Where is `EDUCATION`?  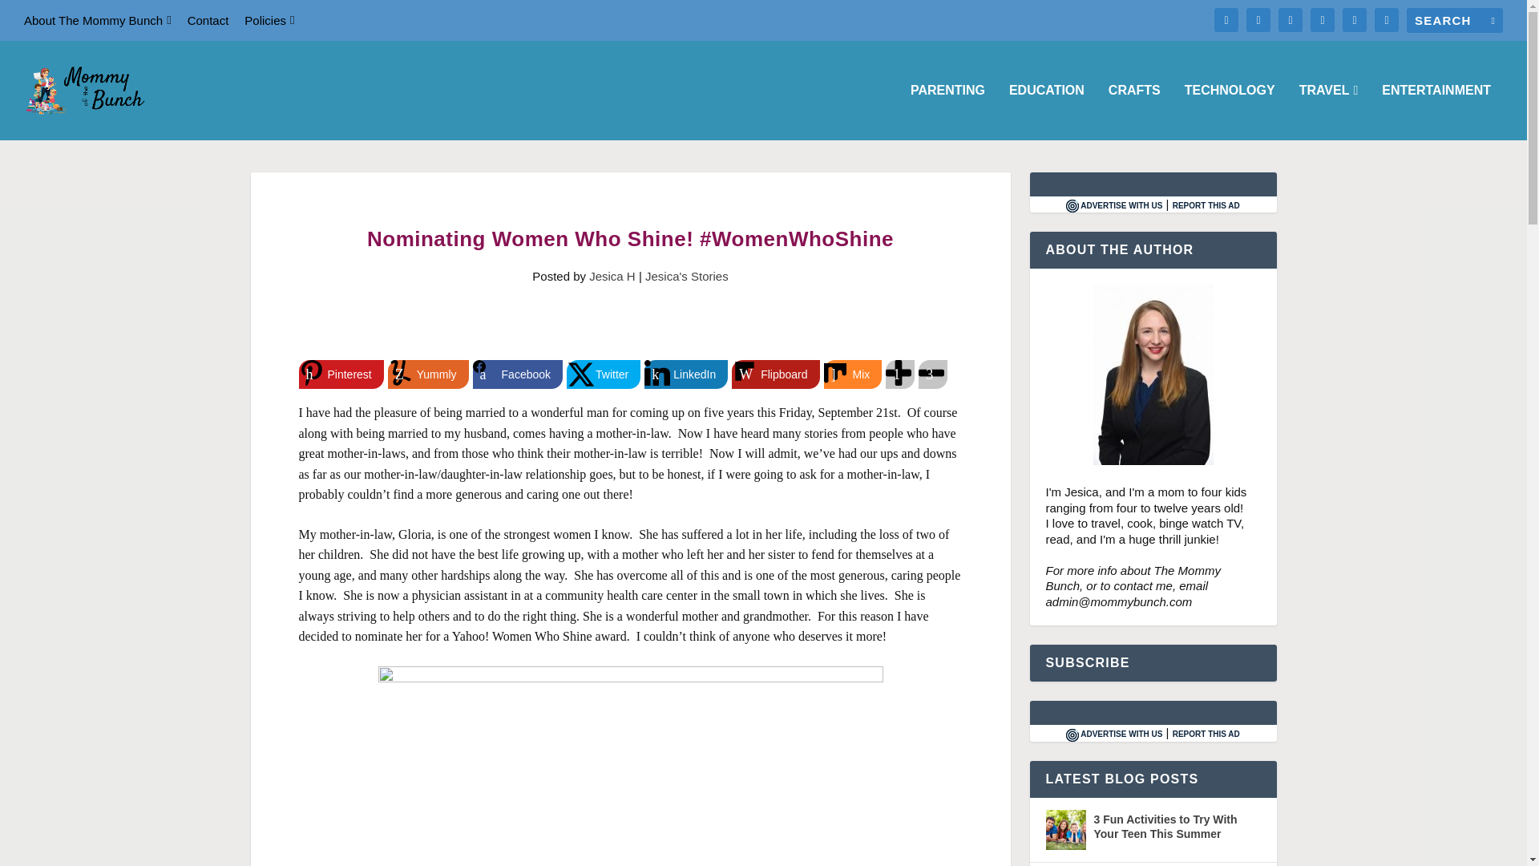
EDUCATION is located at coordinates (1047, 111).